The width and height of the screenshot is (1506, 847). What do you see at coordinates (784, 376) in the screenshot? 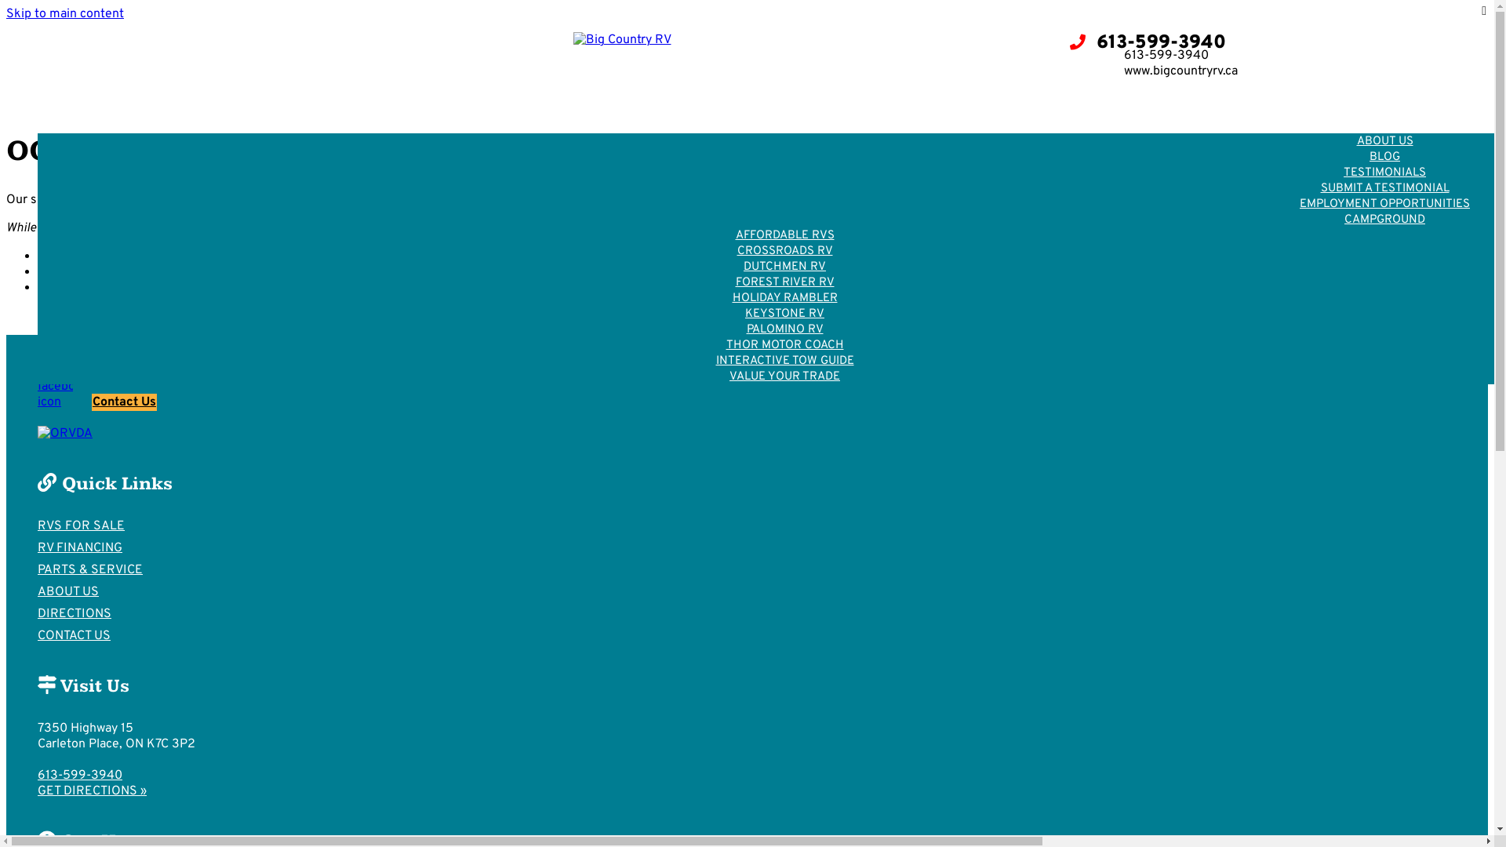
I see `VALUE YOUR TRADE` at bounding box center [784, 376].